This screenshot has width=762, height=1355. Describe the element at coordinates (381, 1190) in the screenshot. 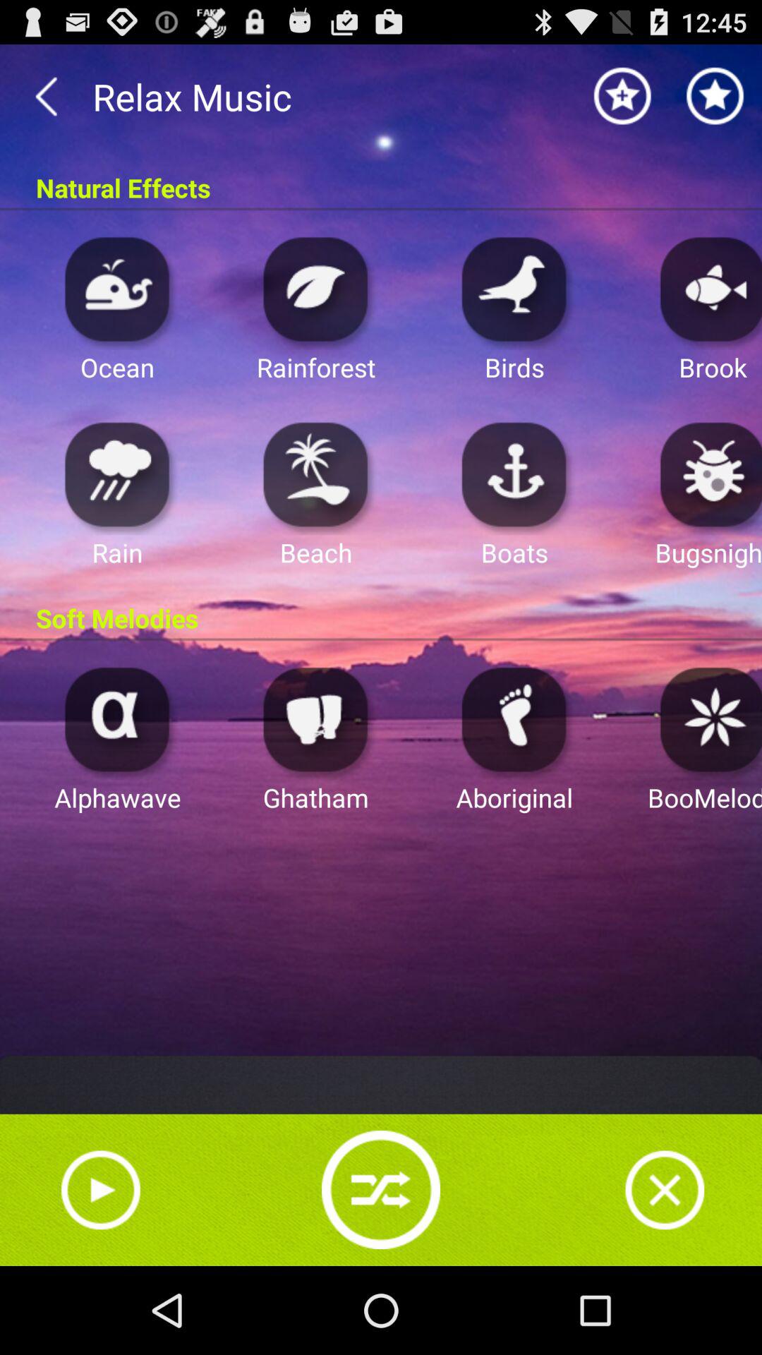

I see `share the article` at that location.